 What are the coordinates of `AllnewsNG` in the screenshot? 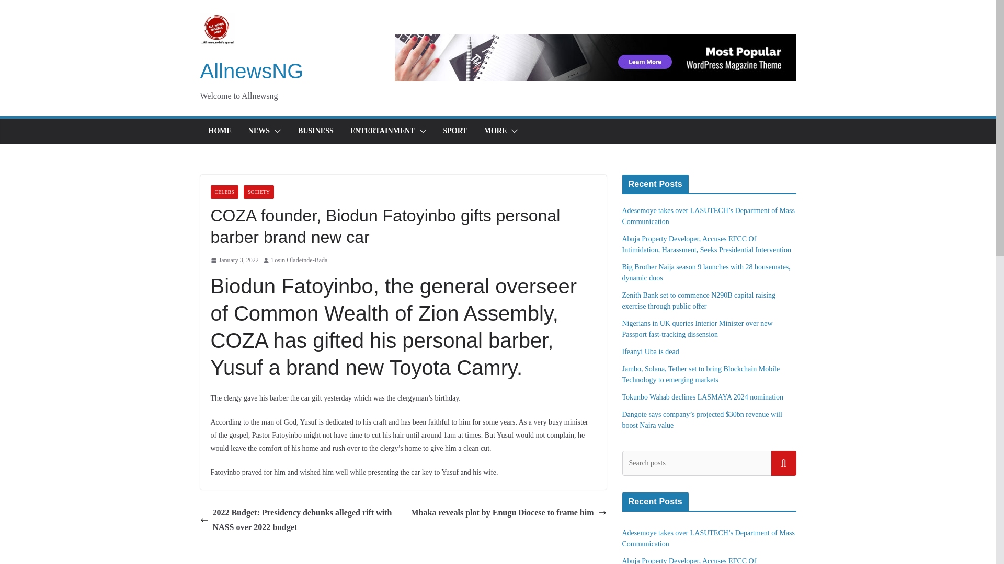 It's located at (251, 71).